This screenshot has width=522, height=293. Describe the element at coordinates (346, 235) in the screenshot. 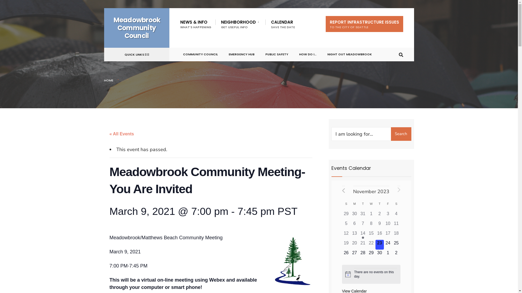

I see `0 events,
12` at that location.